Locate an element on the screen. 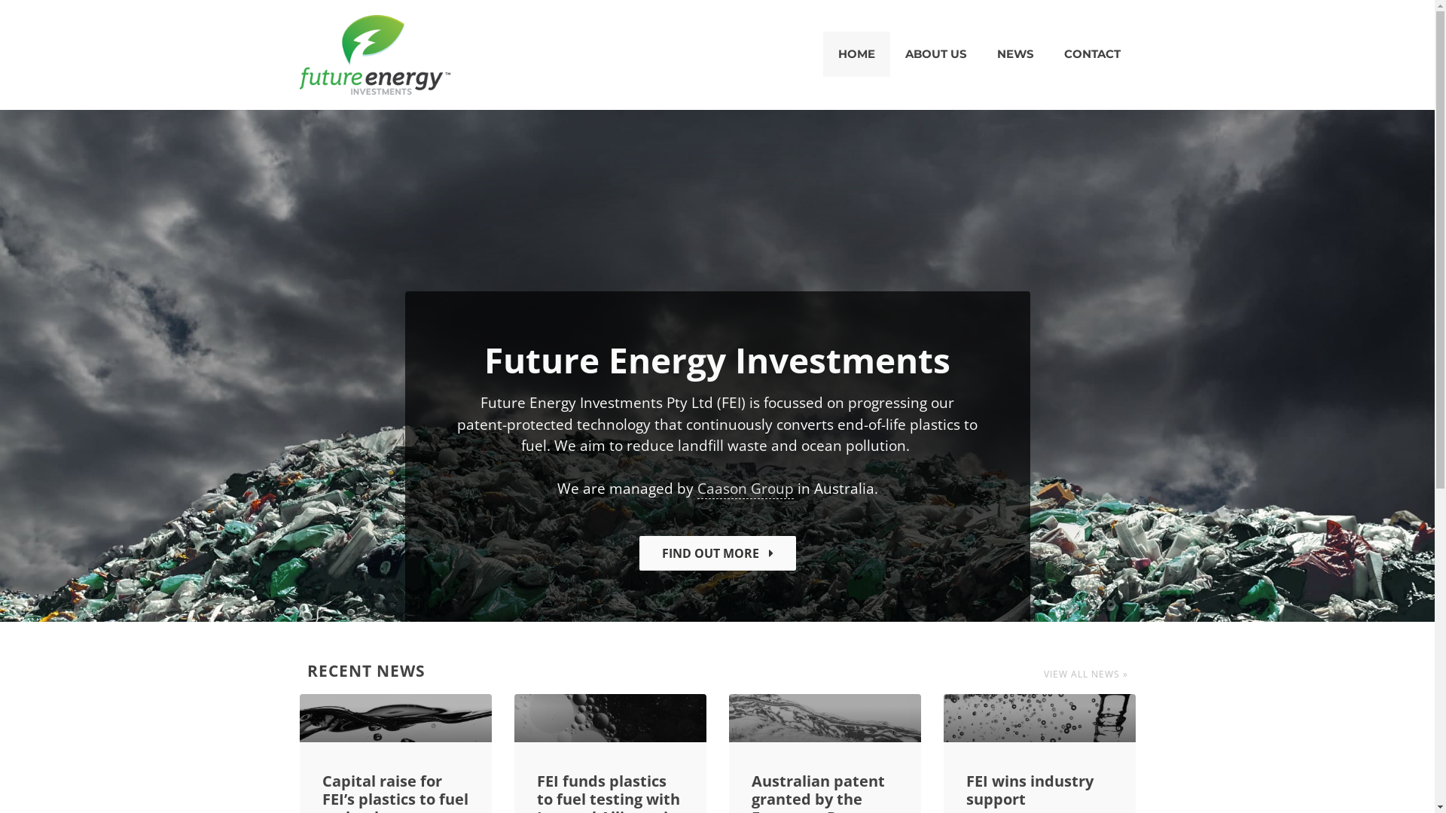 The image size is (1446, 813). FIND OUT MORE is located at coordinates (717, 553).